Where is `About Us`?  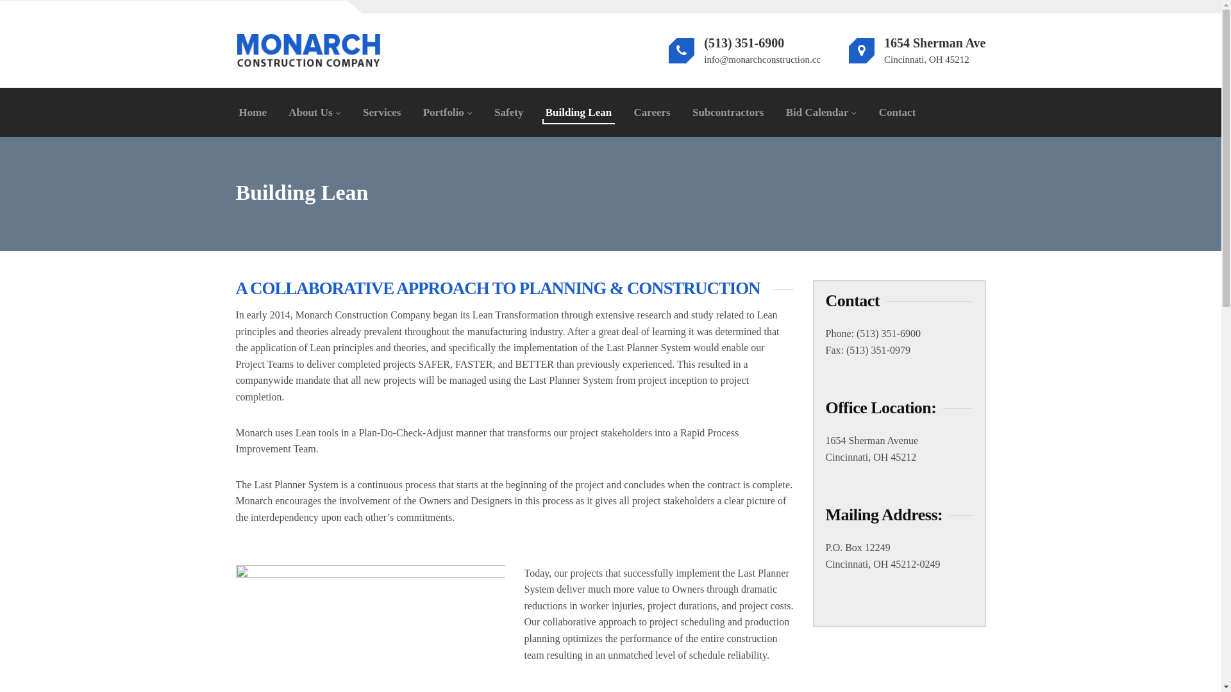 About Us is located at coordinates (315, 113).